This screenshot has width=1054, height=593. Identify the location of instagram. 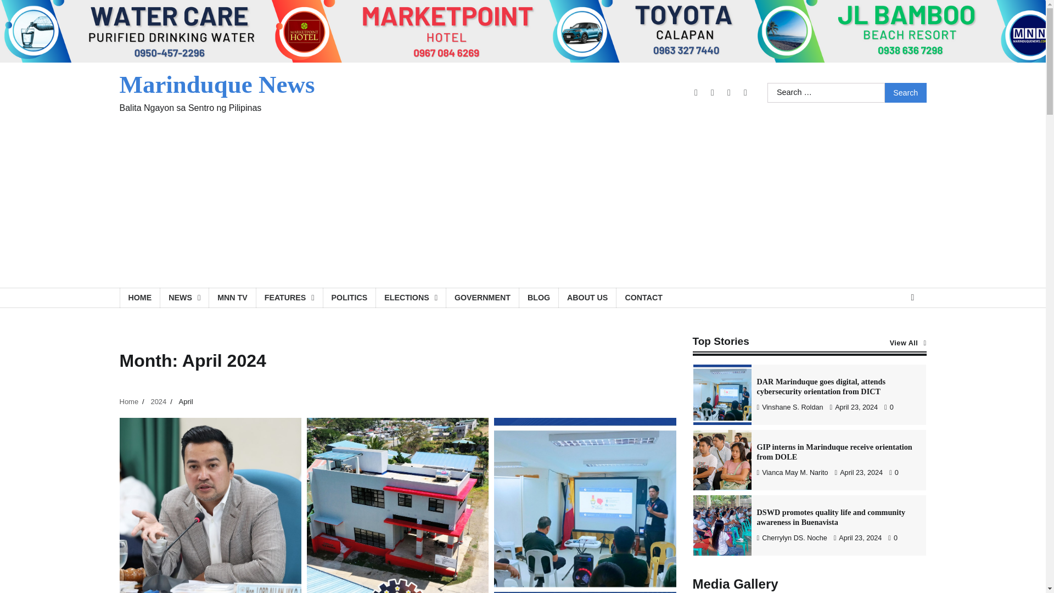
(713, 92).